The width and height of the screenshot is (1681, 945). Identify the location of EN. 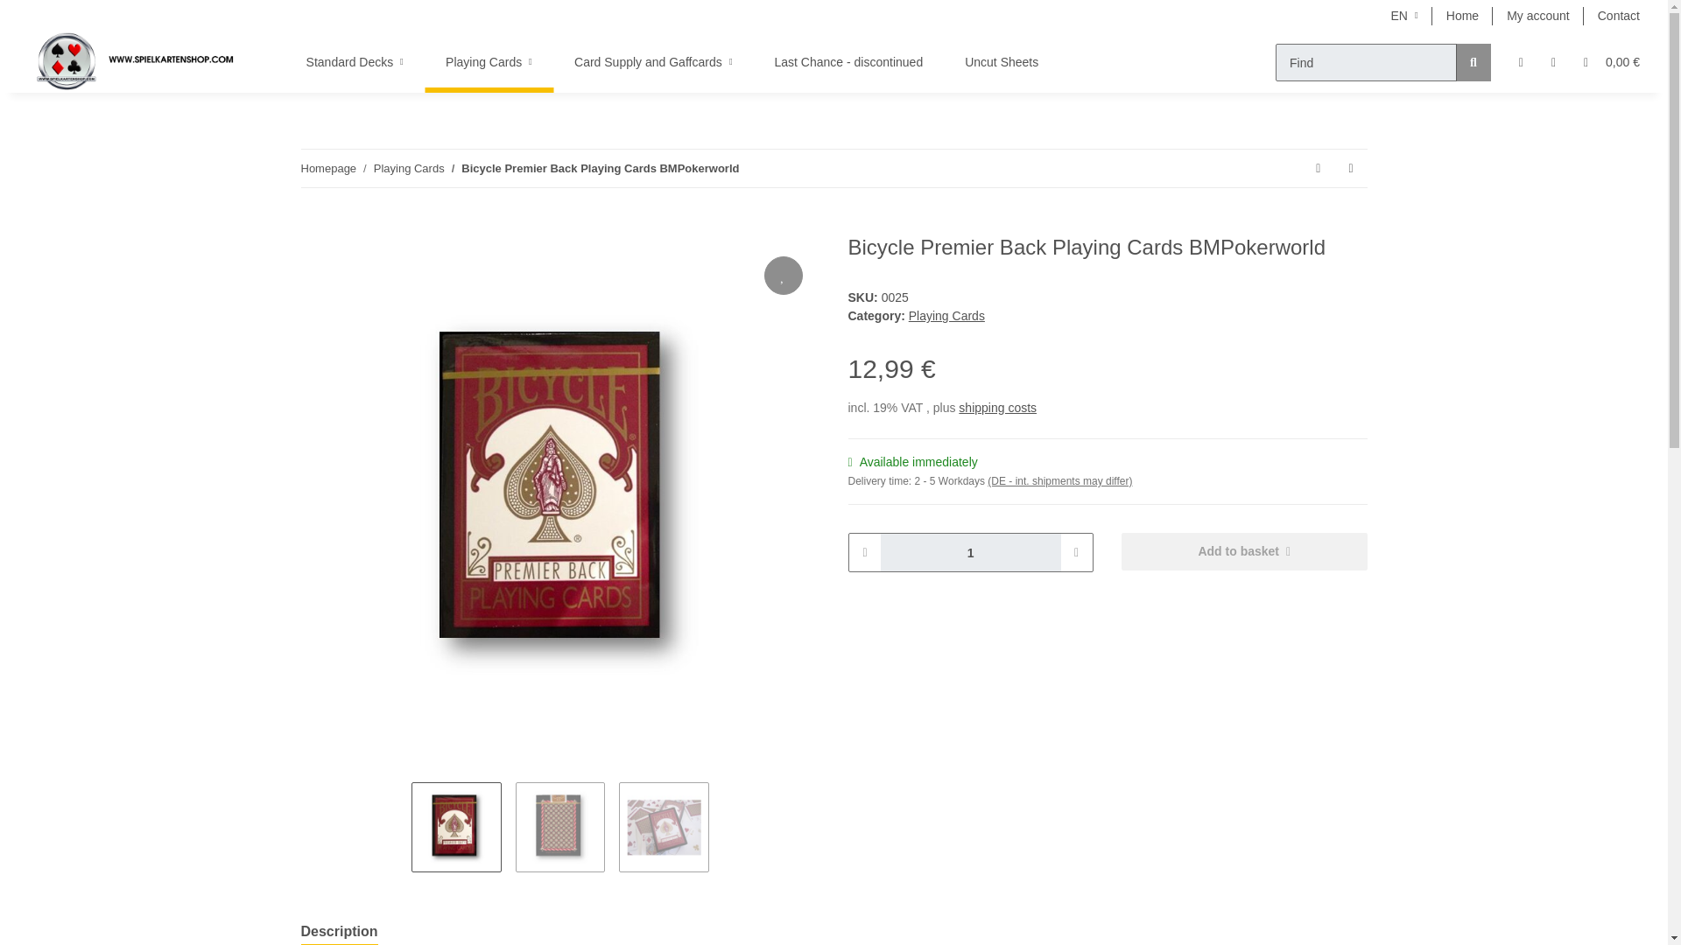
(1404, 16).